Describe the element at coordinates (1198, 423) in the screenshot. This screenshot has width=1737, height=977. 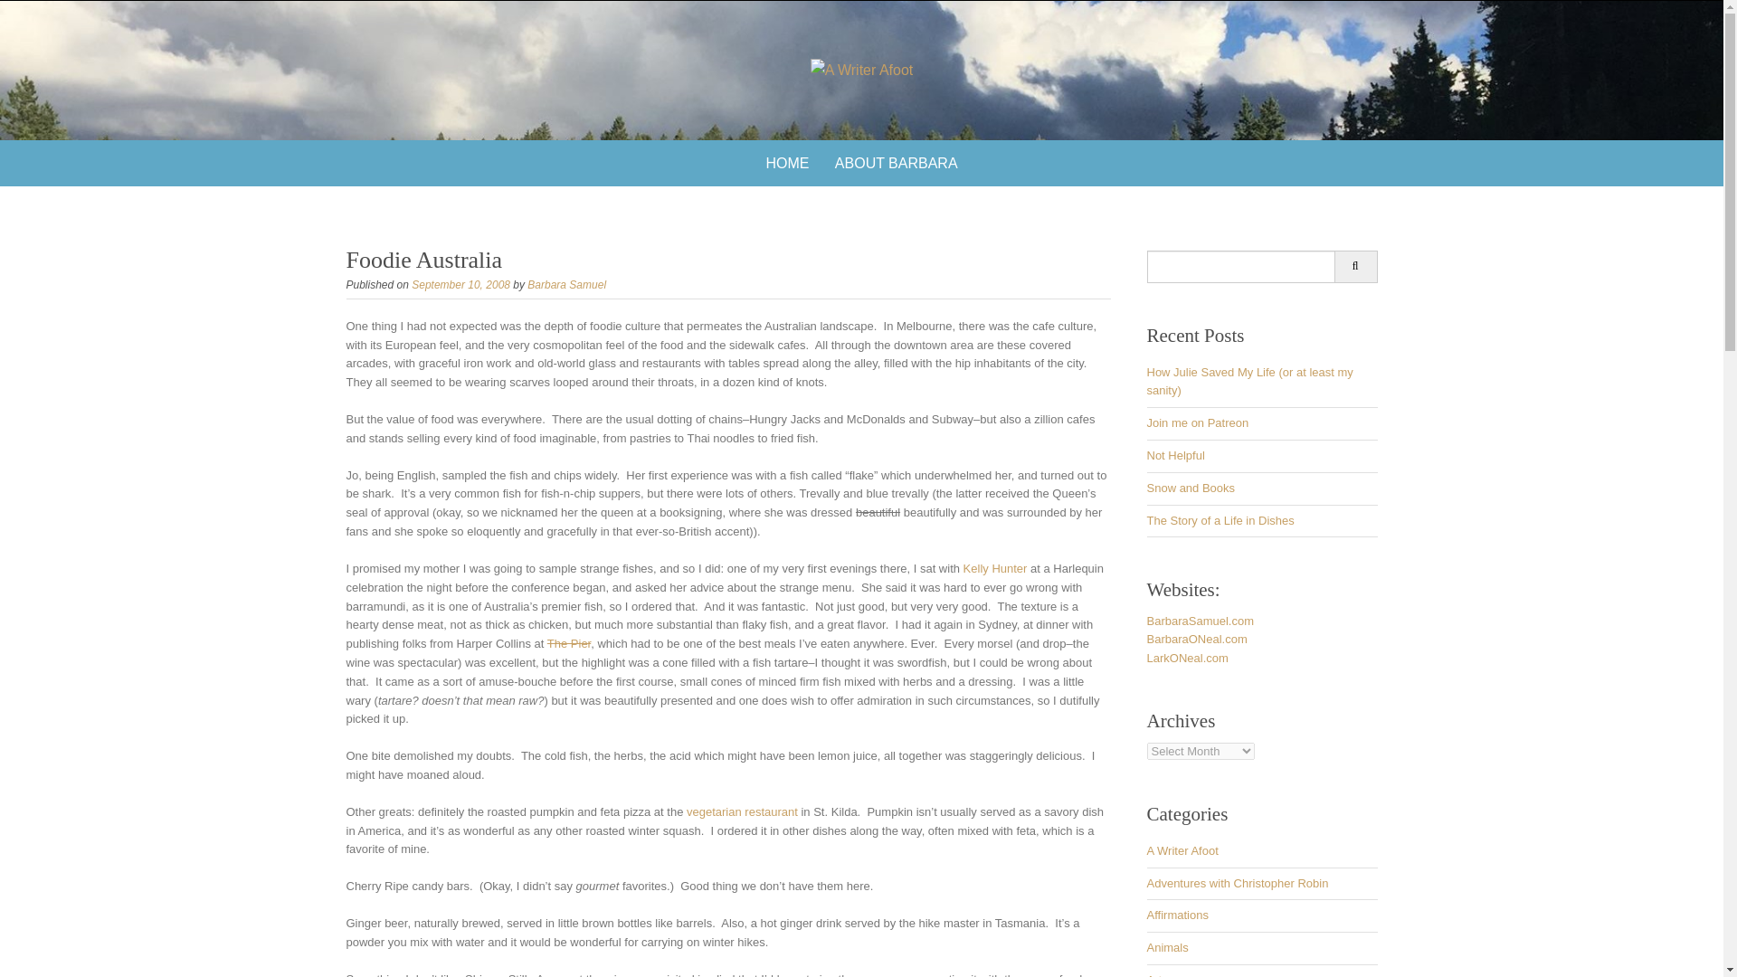
I see `Join me on Patreon` at that location.